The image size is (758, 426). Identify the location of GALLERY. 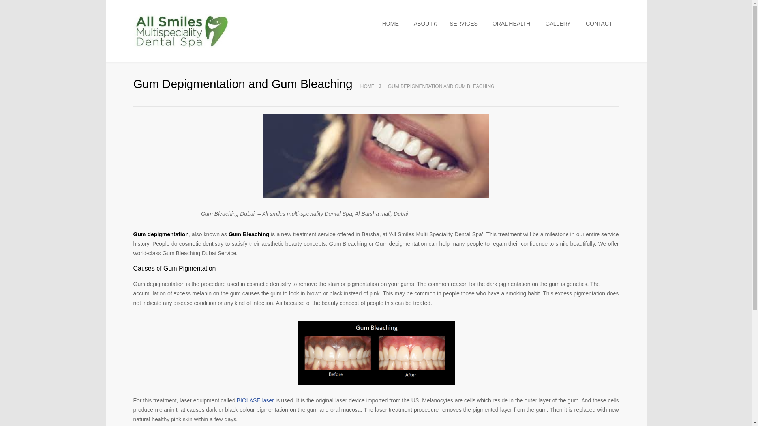
(558, 24).